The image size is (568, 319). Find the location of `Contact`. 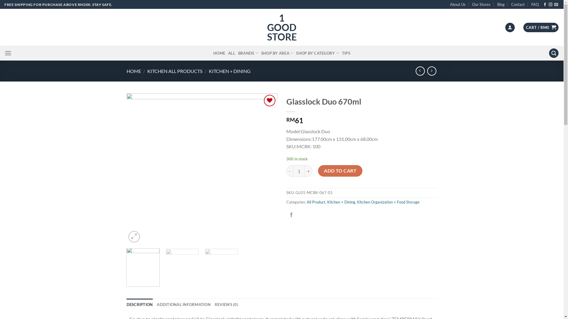

Contact is located at coordinates (518, 4).